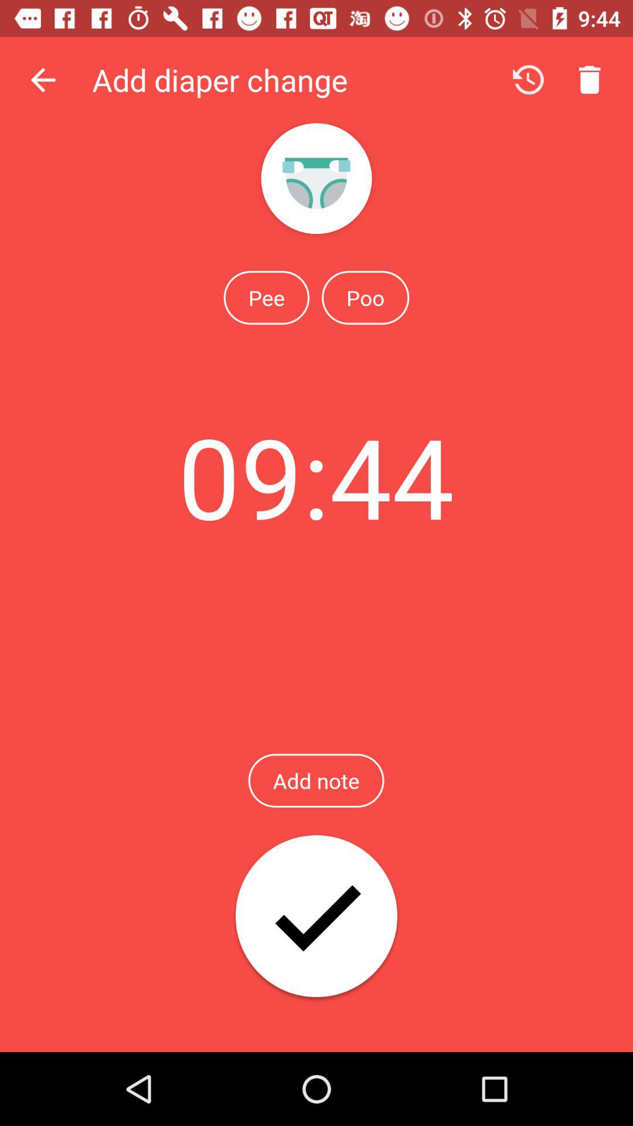 Image resolution: width=633 pixels, height=1126 pixels. I want to click on add diaper change, so click(316, 917).